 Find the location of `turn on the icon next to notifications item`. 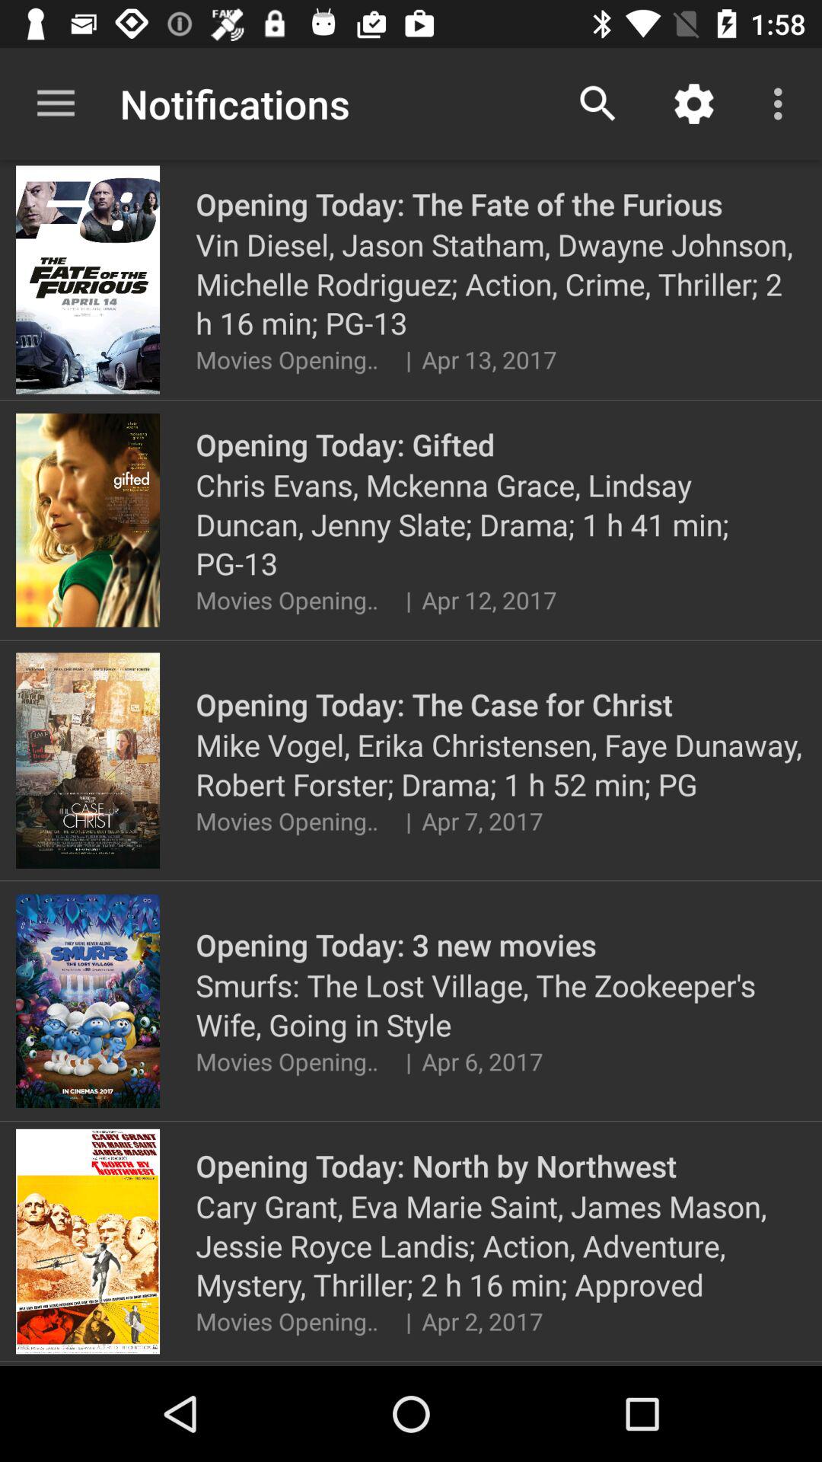

turn on the icon next to notifications item is located at coordinates (598, 104).